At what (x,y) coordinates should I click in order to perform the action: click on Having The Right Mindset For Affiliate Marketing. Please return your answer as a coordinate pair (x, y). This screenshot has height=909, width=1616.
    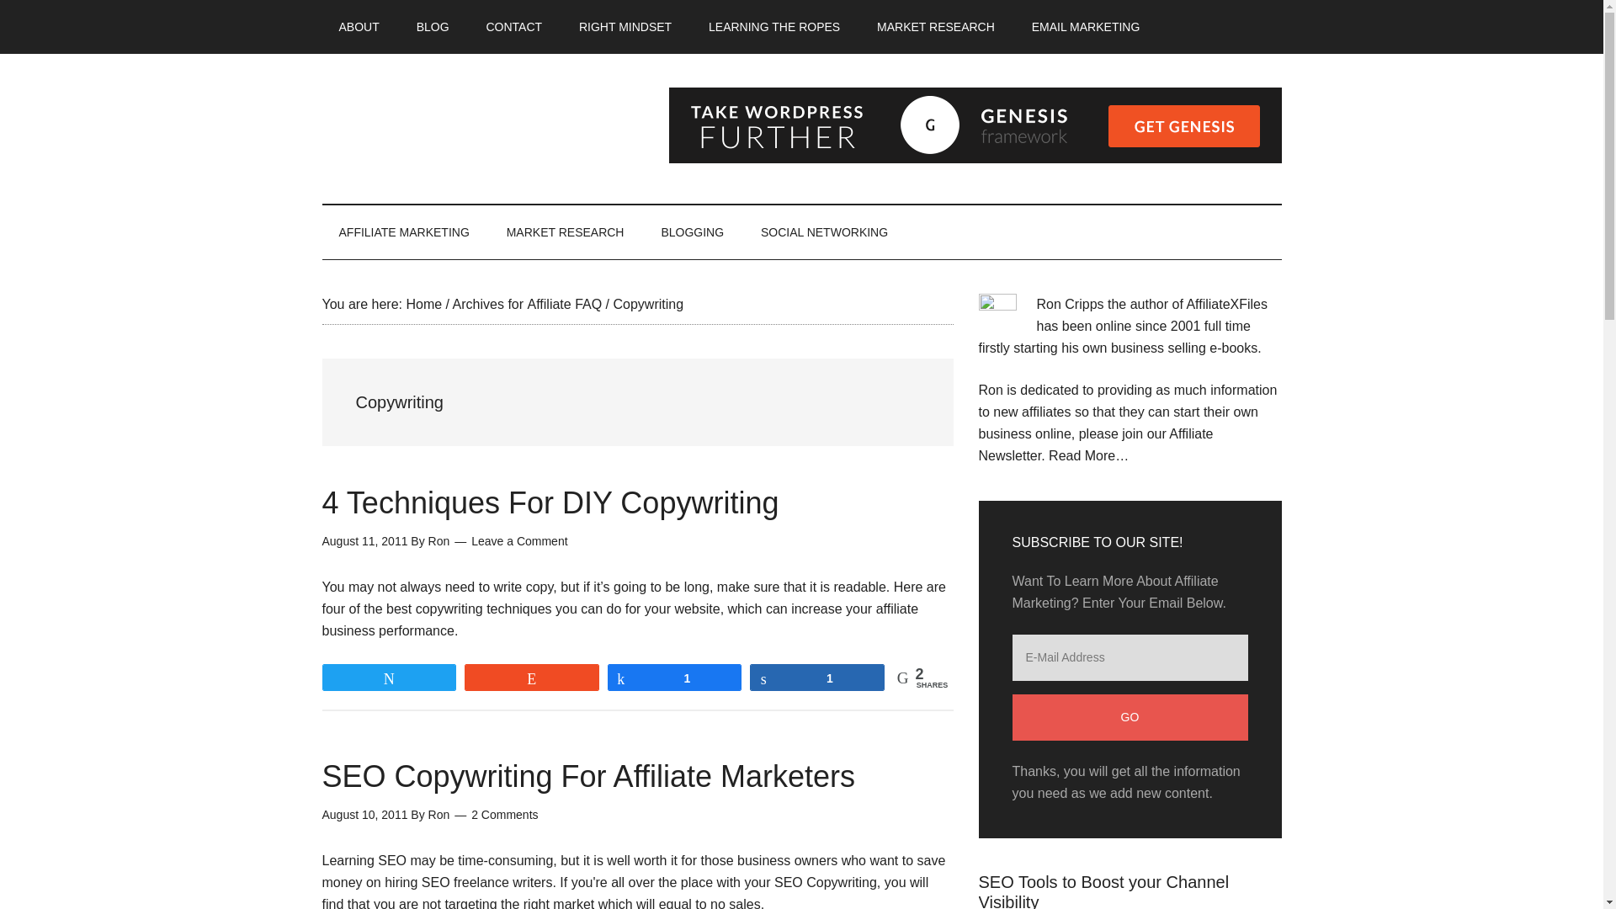
    Looking at the image, I should click on (625, 27).